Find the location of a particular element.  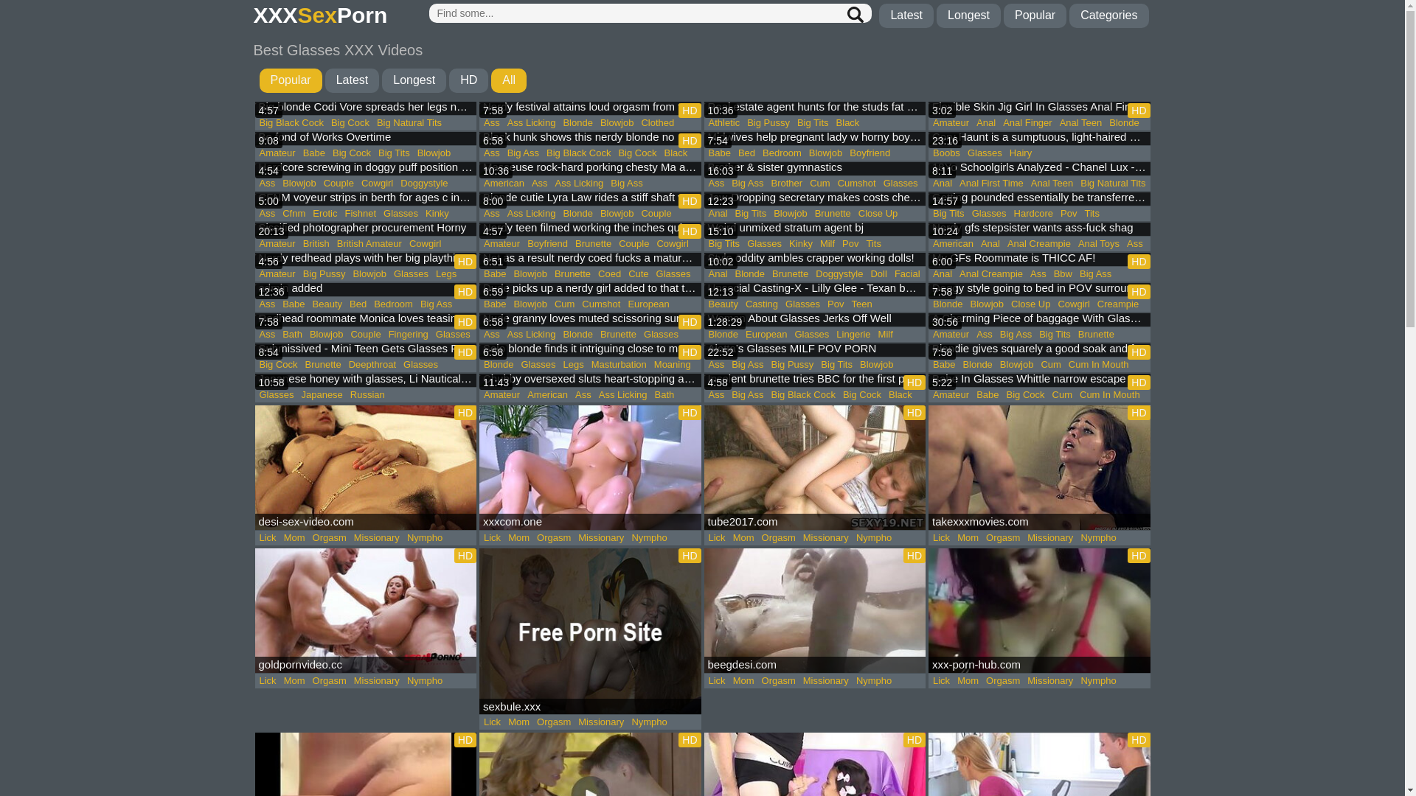

Mom is located at coordinates (519, 722).